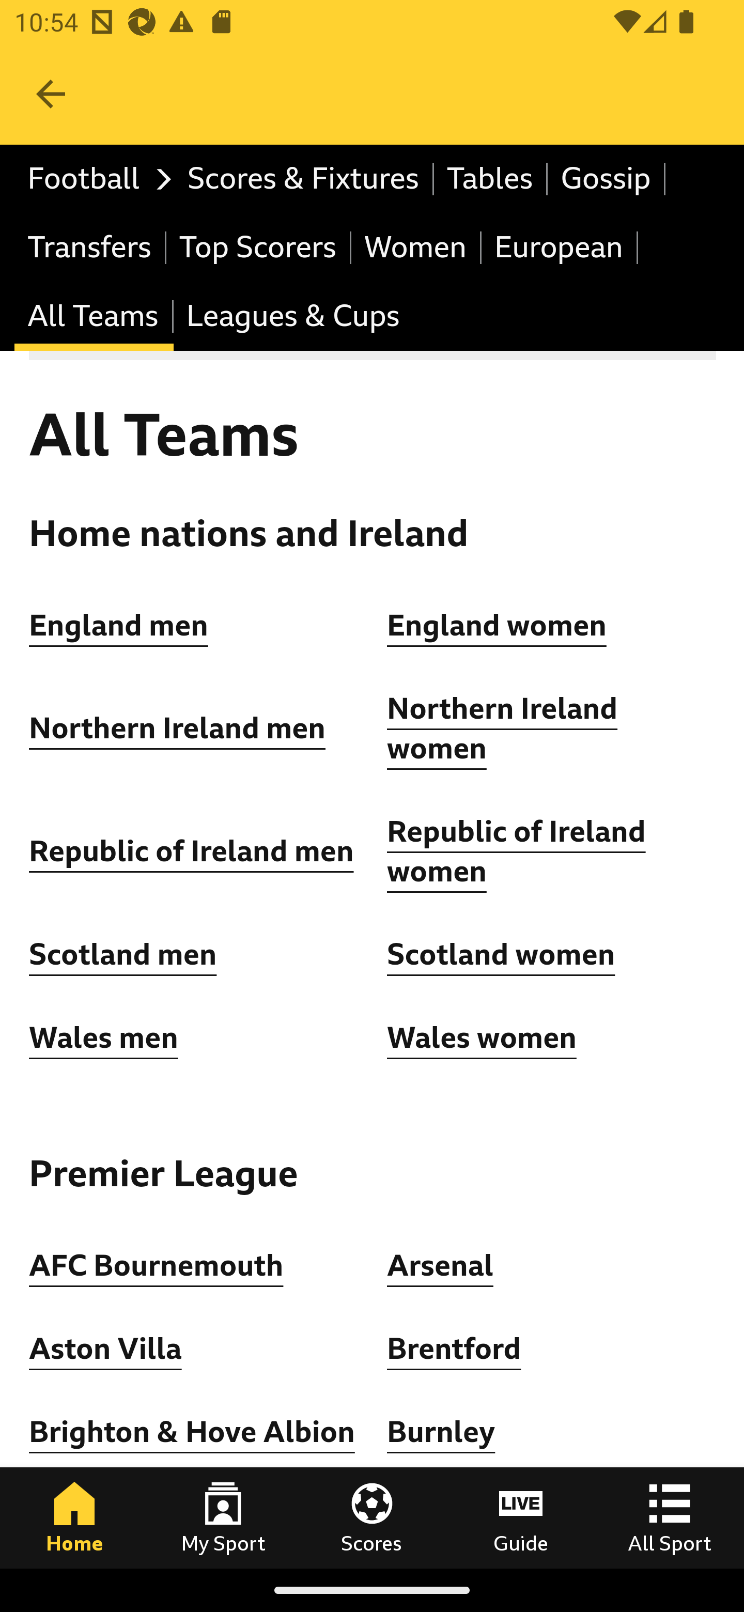 This screenshot has height=1612, width=744. What do you see at coordinates (124, 955) in the screenshot?
I see `Scotland men` at bounding box center [124, 955].